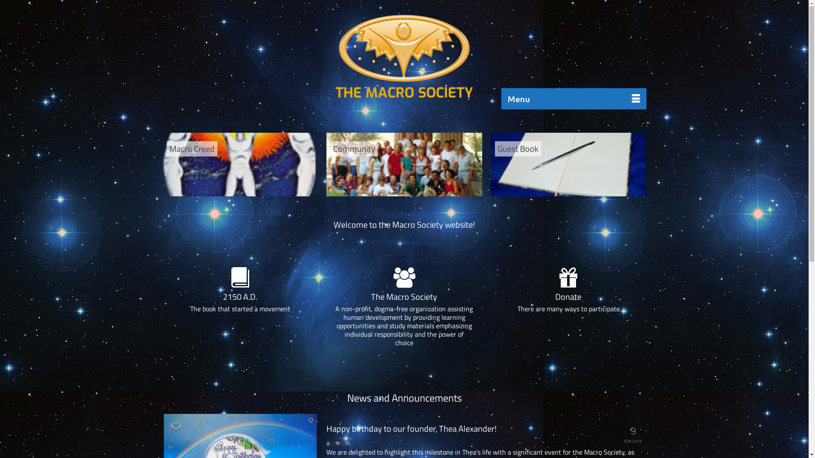  What do you see at coordinates (573, 99) in the screenshot?
I see `Menu` at bounding box center [573, 99].